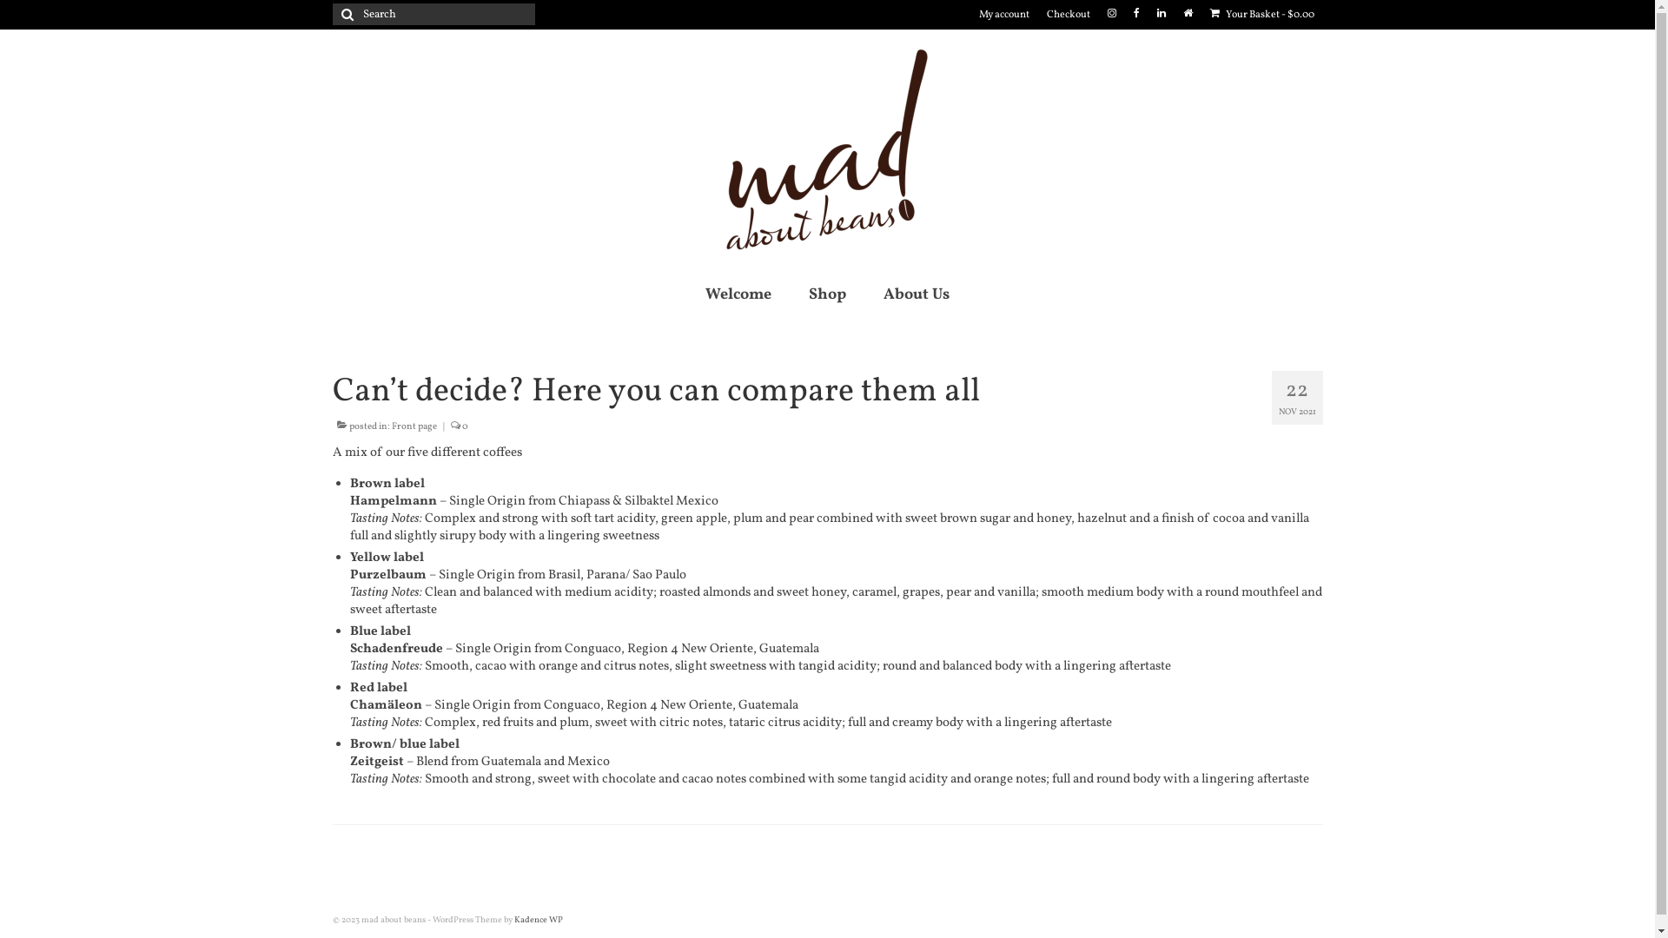 This screenshot has width=1668, height=938. What do you see at coordinates (539, 920) in the screenshot?
I see `Kadence WP` at bounding box center [539, 920].